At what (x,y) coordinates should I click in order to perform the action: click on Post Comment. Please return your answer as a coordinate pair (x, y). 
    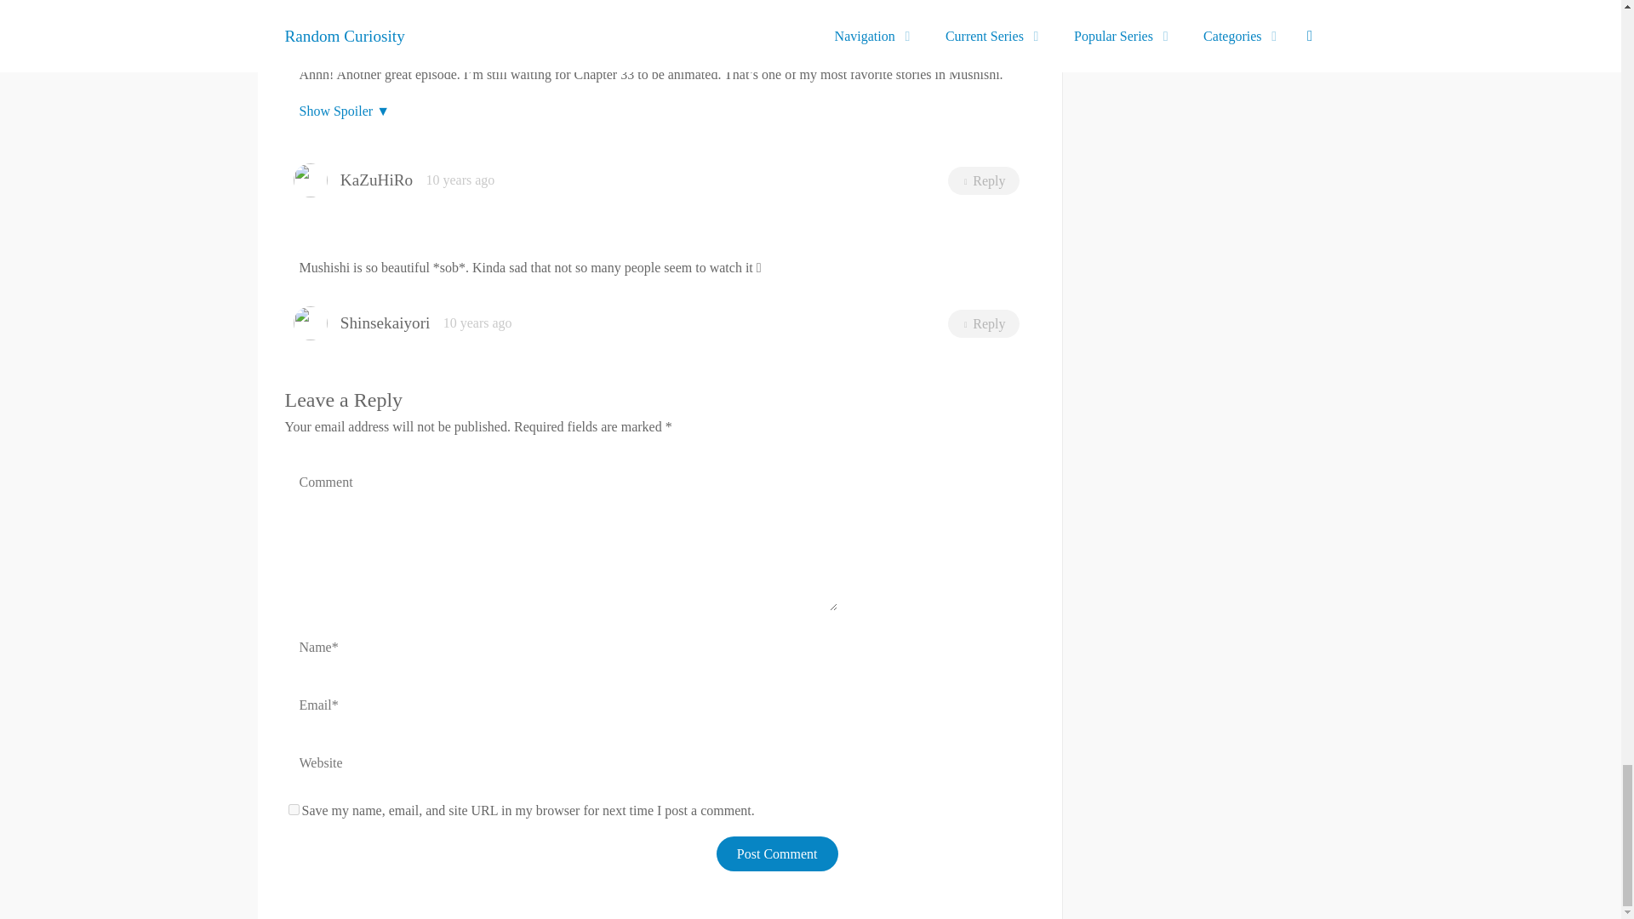
    Looking at the image, I should click on (777, 853).